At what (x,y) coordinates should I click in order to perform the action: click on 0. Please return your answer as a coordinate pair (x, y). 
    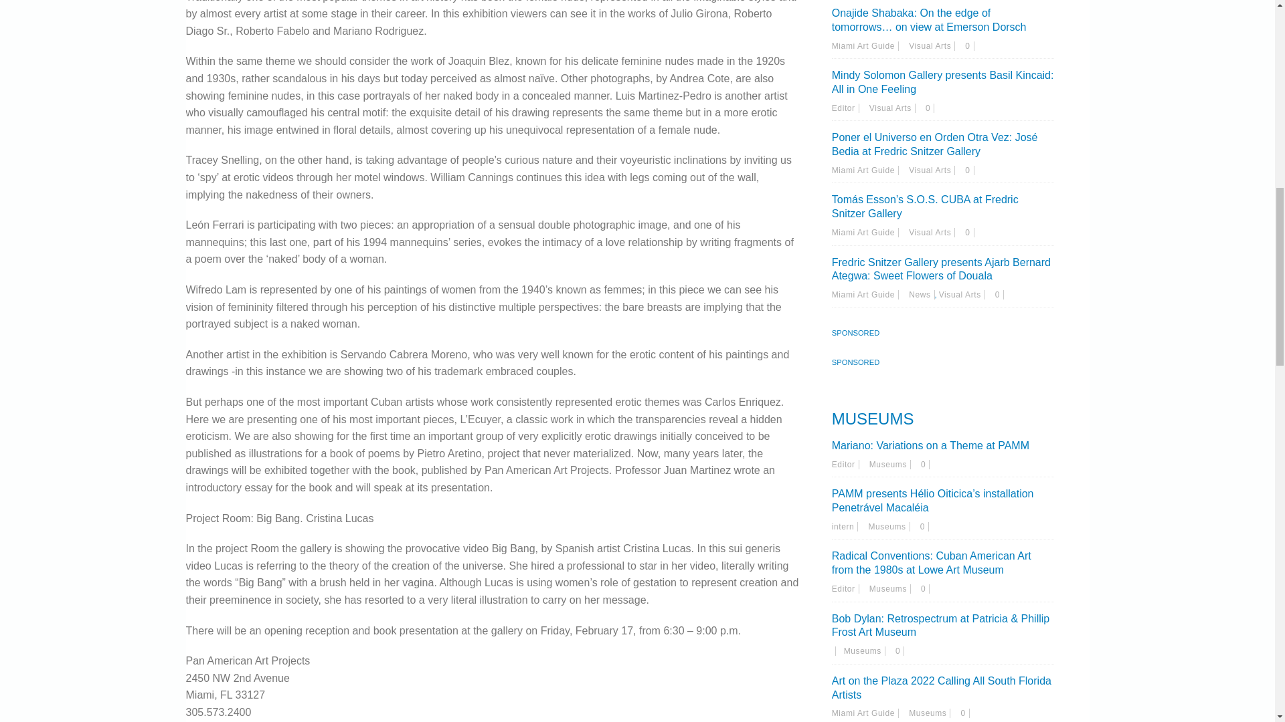
    Looking at the image, I should click on (899, 650).